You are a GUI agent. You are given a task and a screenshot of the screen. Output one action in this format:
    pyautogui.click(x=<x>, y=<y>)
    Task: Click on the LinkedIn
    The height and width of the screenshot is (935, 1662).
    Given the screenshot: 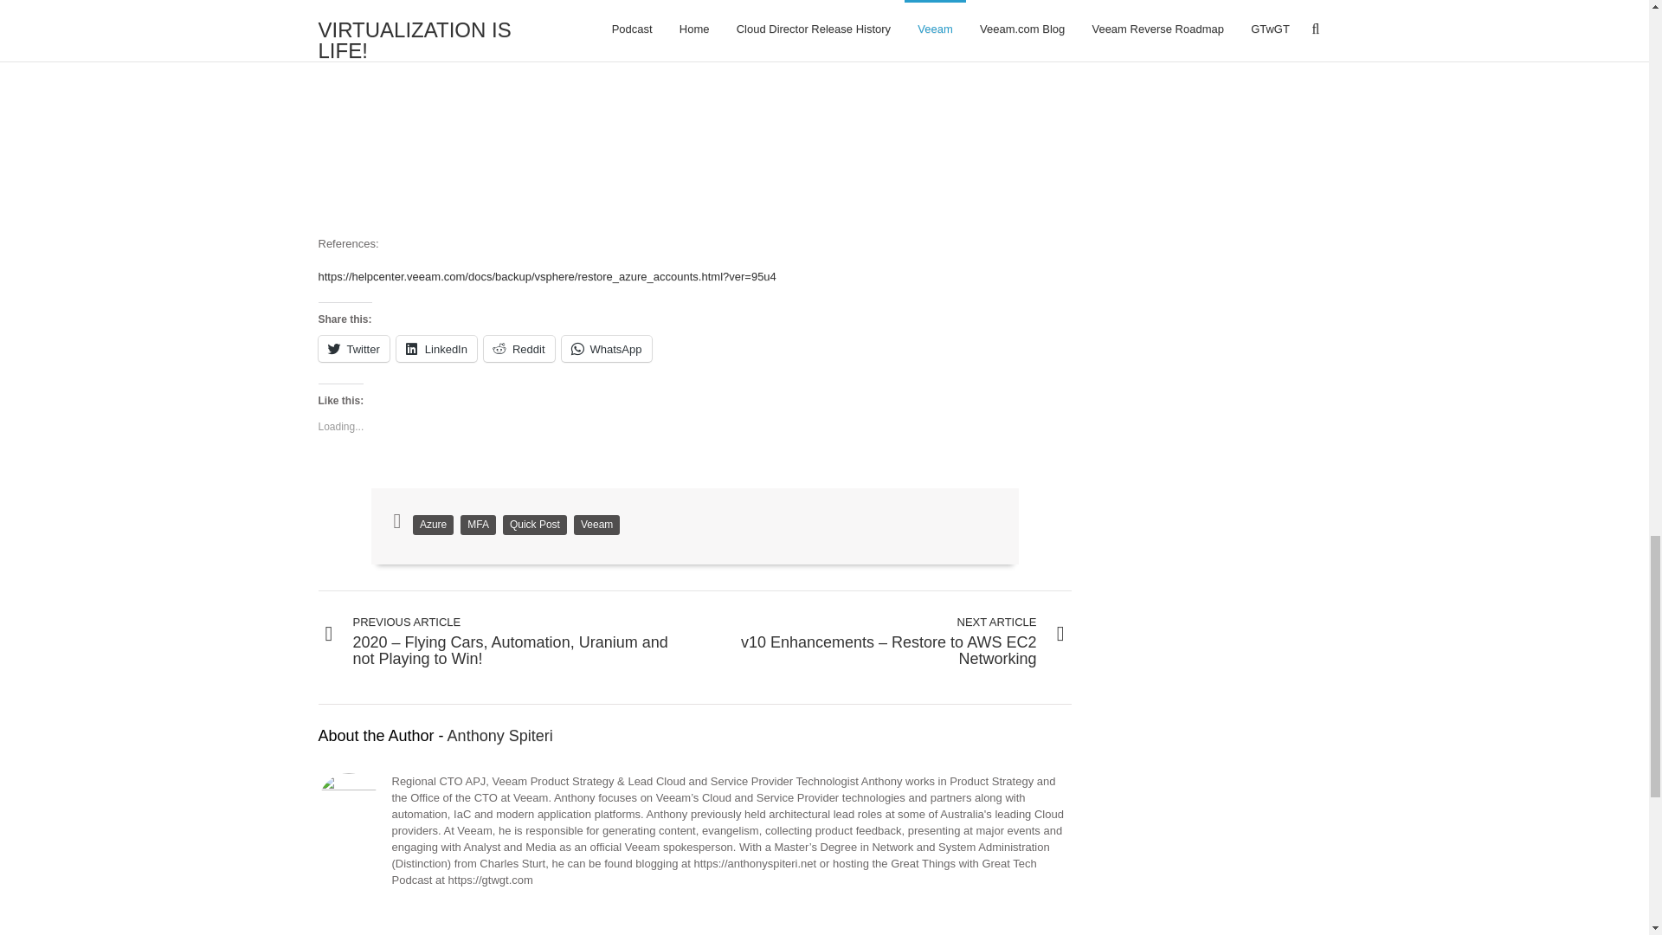 What is the action you would take?
    pyautogui.click(x=436, y=348)
    